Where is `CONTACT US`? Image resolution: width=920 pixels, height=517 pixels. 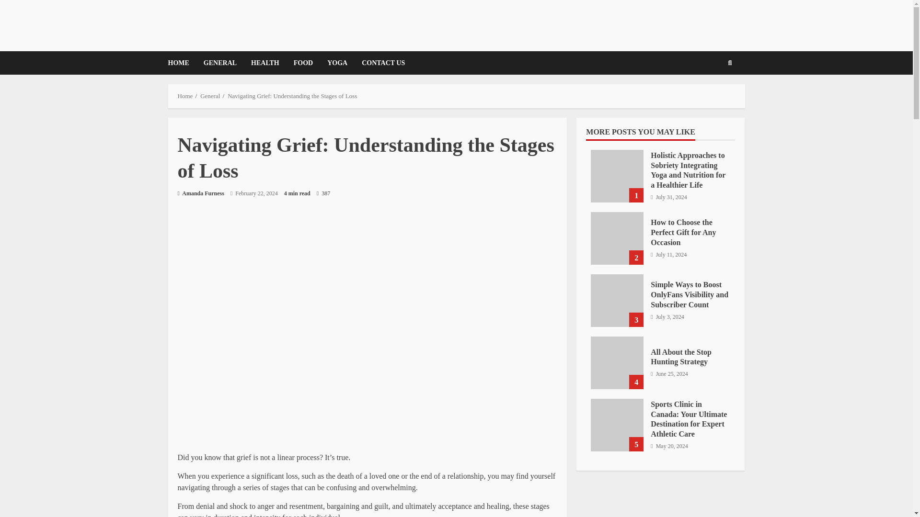 CONTACT US is located at coordinates (379, 62).